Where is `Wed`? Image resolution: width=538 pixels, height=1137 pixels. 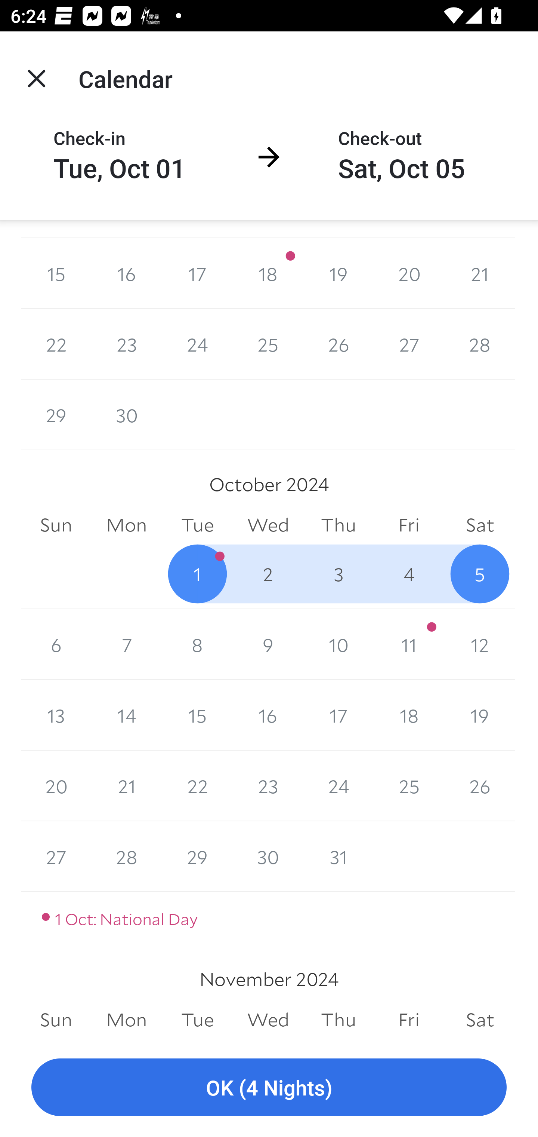 Wed is located at coordinates (268, 525).